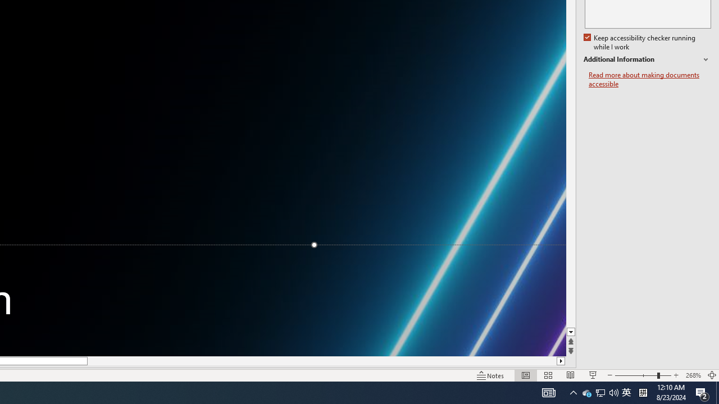 The height and width of the screenshot is (404, 719). Describe the element at coordinates (693, 375) in the screenshot. I see `Zoom 268%` at that location.